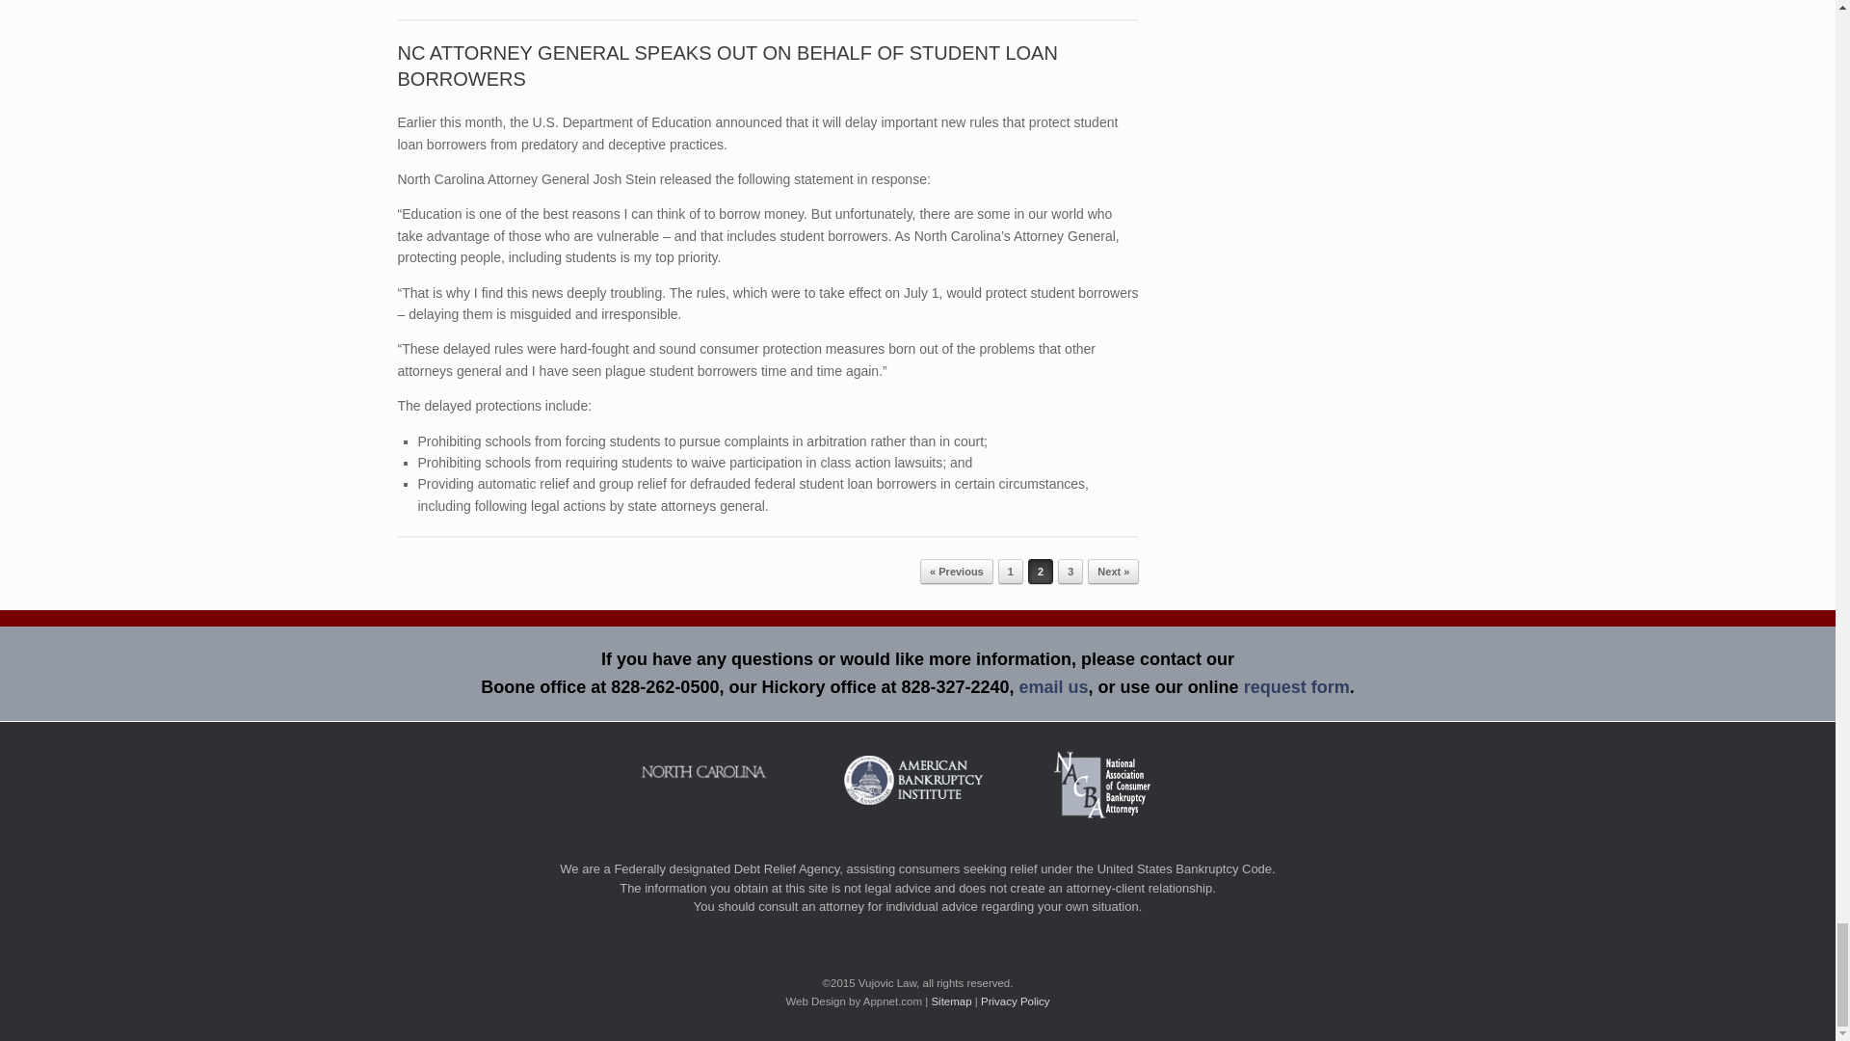 Image resolution: width=1850 pixels, height=1041 pixels. Describe the element at coordinates (950, 1001) in the screenshot. I see `Sitemap` at that location.